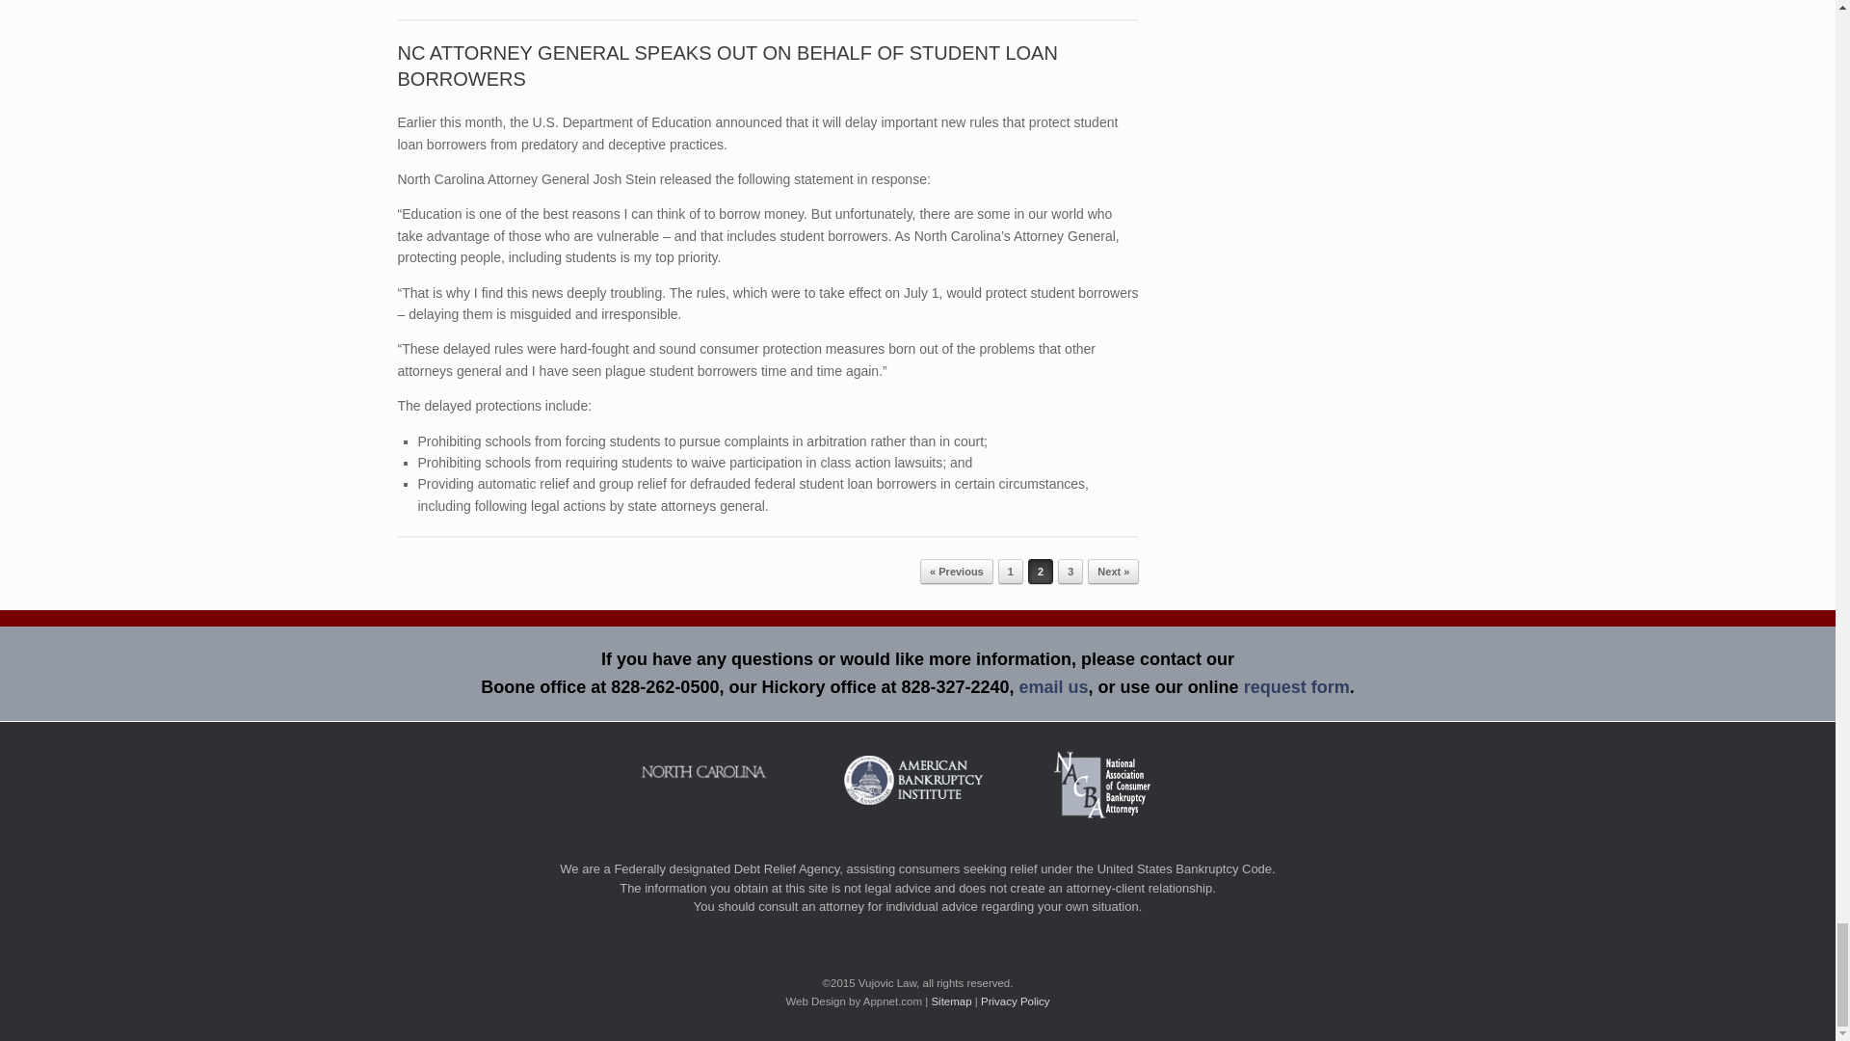 Image resolution: width=1850 pixels, height=1041 pixels. Describe the element at coordinates (950, 1001) in the screenshot. I see `Sitemap` at that location.